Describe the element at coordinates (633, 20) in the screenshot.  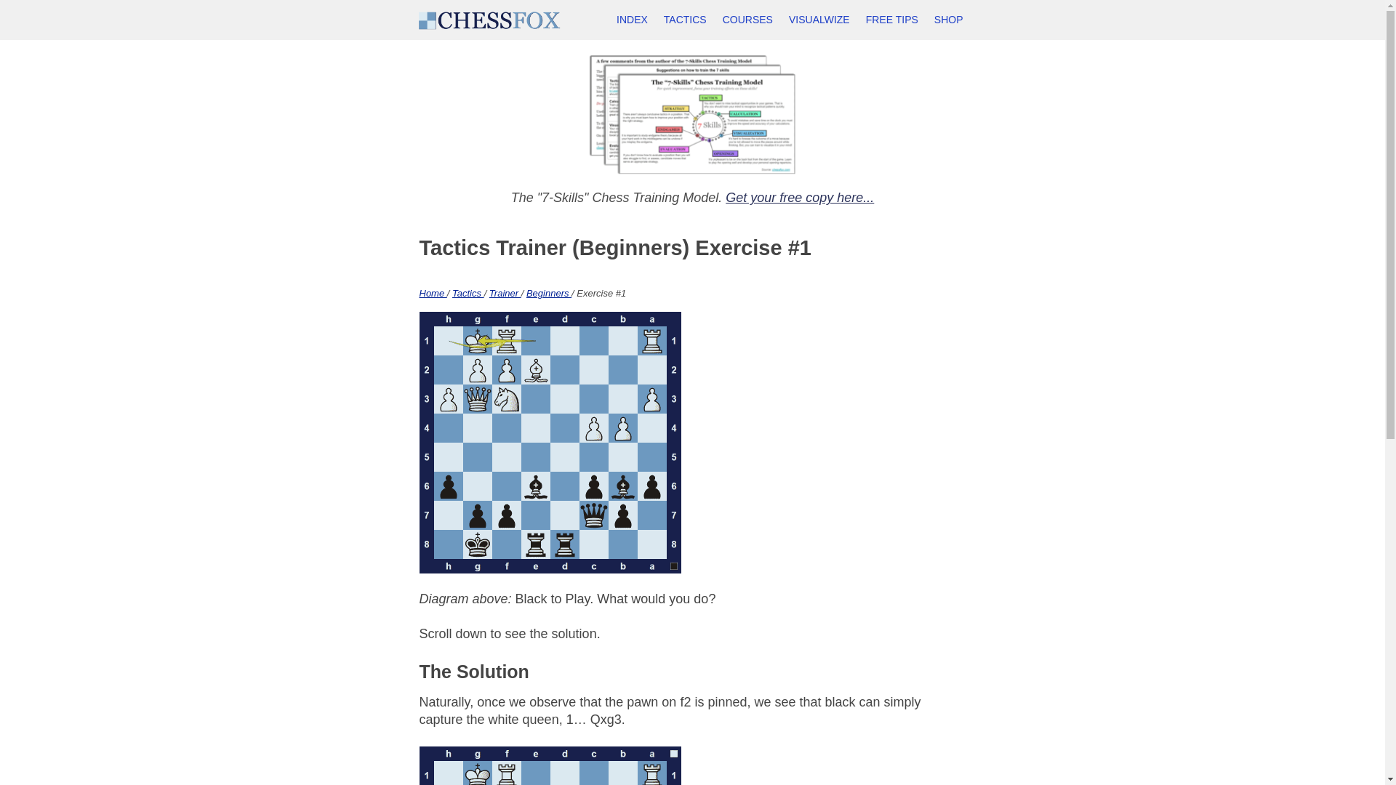
I see `List of chess training resources on chessfox.com` at that location.